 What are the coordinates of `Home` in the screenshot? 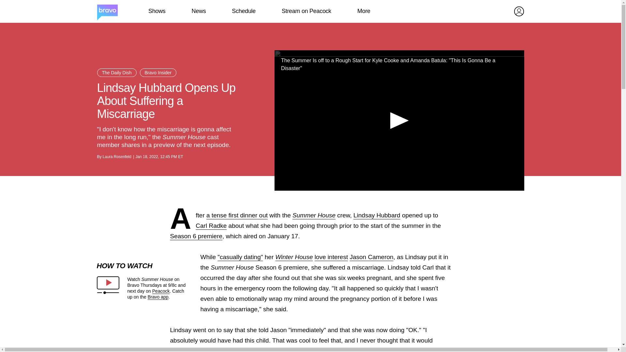 It's located at (107, 11).